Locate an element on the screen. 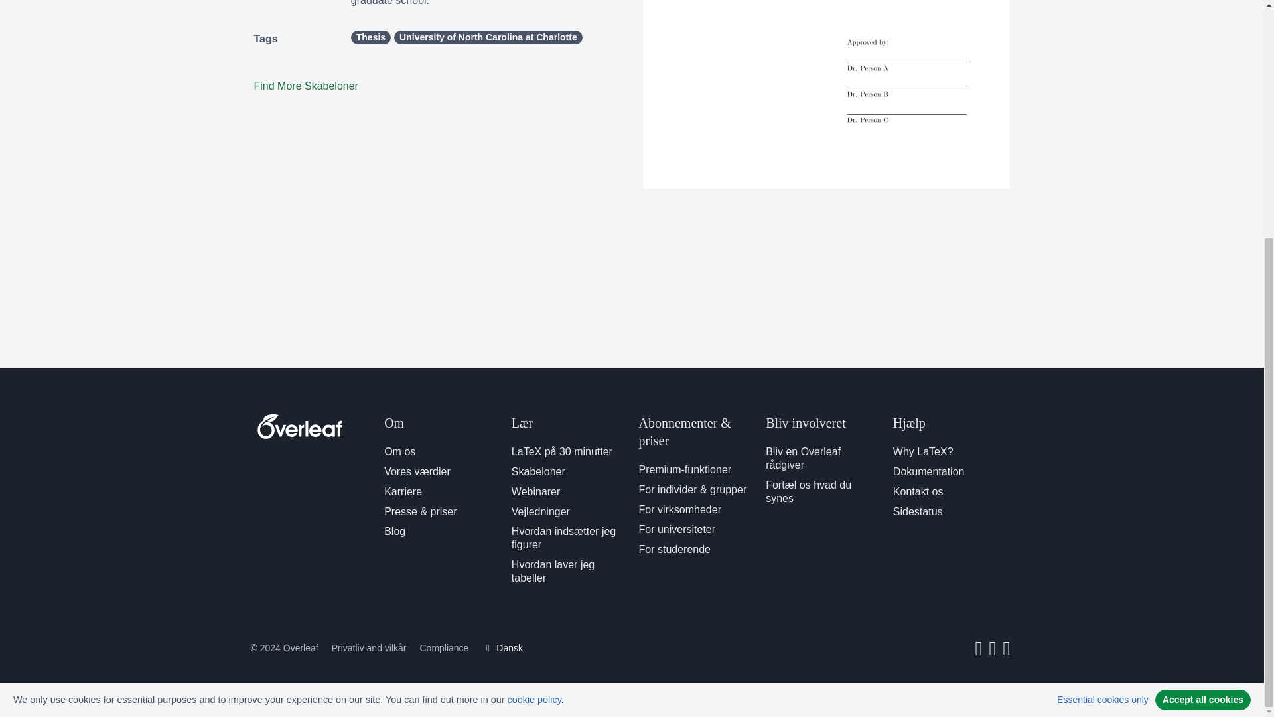 The width and height of the screenshot is (1274, 717). Vejledninger is located at coordinates (540, 511).